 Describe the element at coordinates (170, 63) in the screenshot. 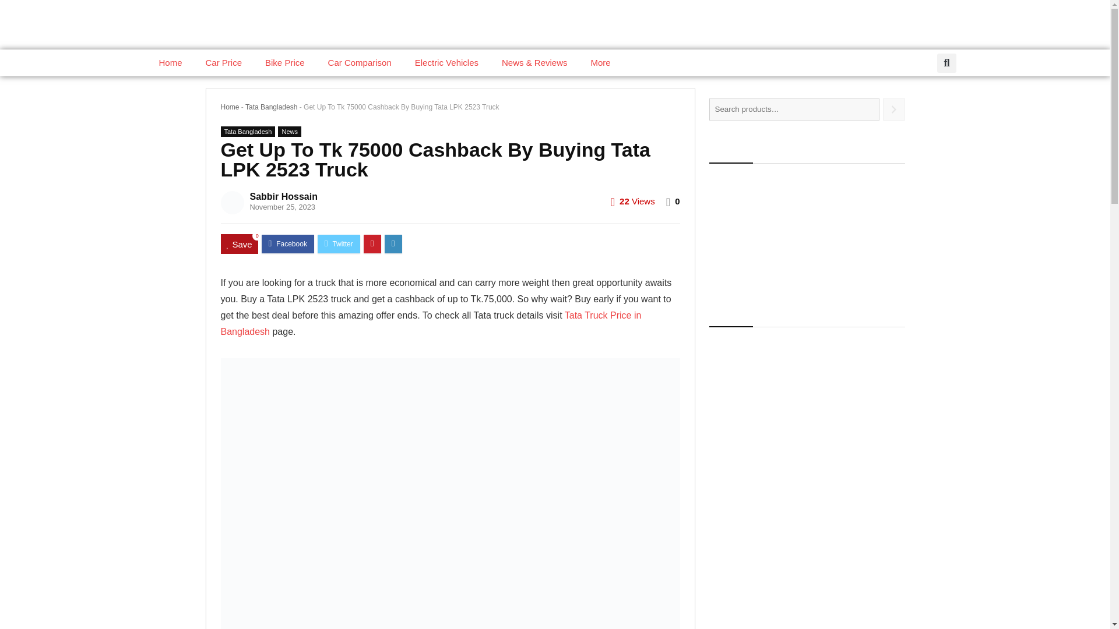

I see `Home` at that location.